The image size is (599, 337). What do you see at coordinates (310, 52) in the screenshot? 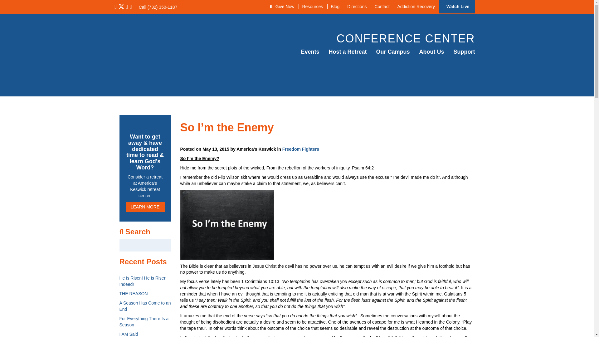
I see `Events` at bounding box center [310, 52].